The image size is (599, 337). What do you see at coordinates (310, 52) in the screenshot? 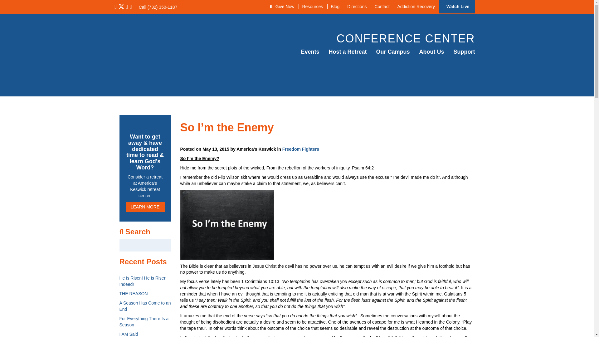
I see `Events` at bounding box center [310, 52].